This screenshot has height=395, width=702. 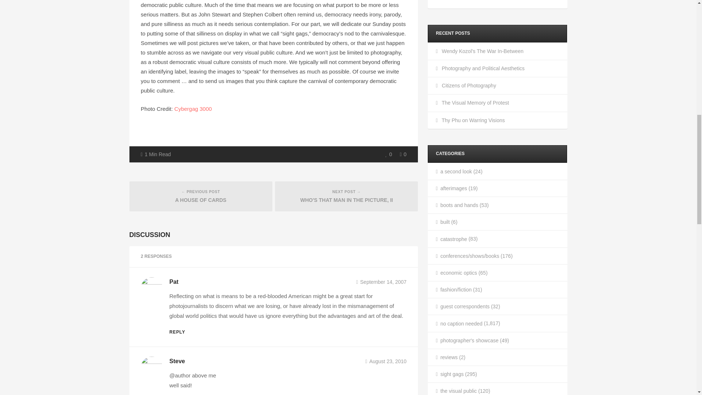 What do you see at coordinates (388, 154) in the screenshot?
I see `0` at bounding box center [388, 154].